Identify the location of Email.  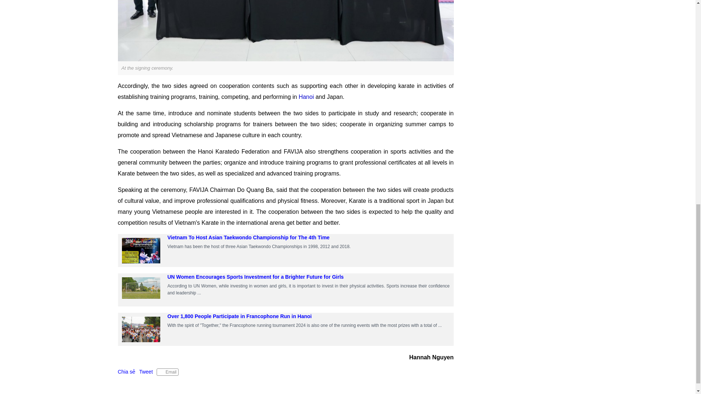
(167, 372).